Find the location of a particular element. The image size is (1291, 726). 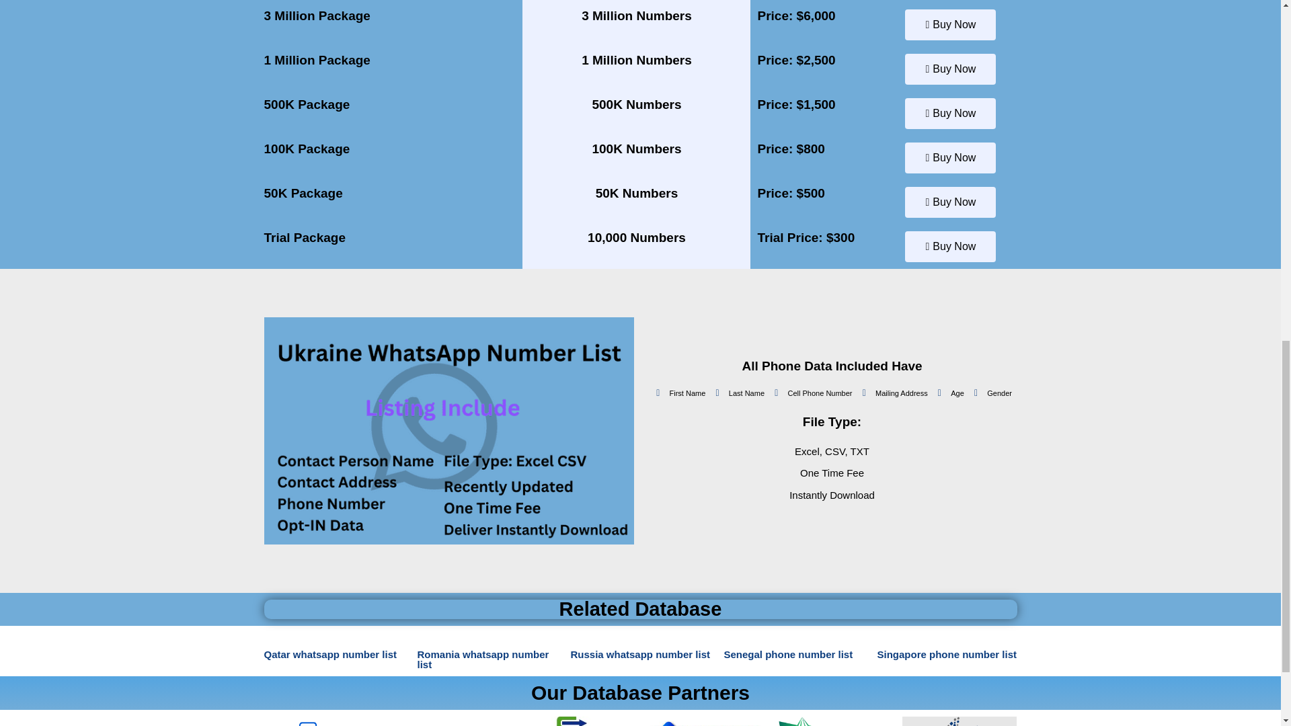

Buy Now is located at coordinates (949, 113).